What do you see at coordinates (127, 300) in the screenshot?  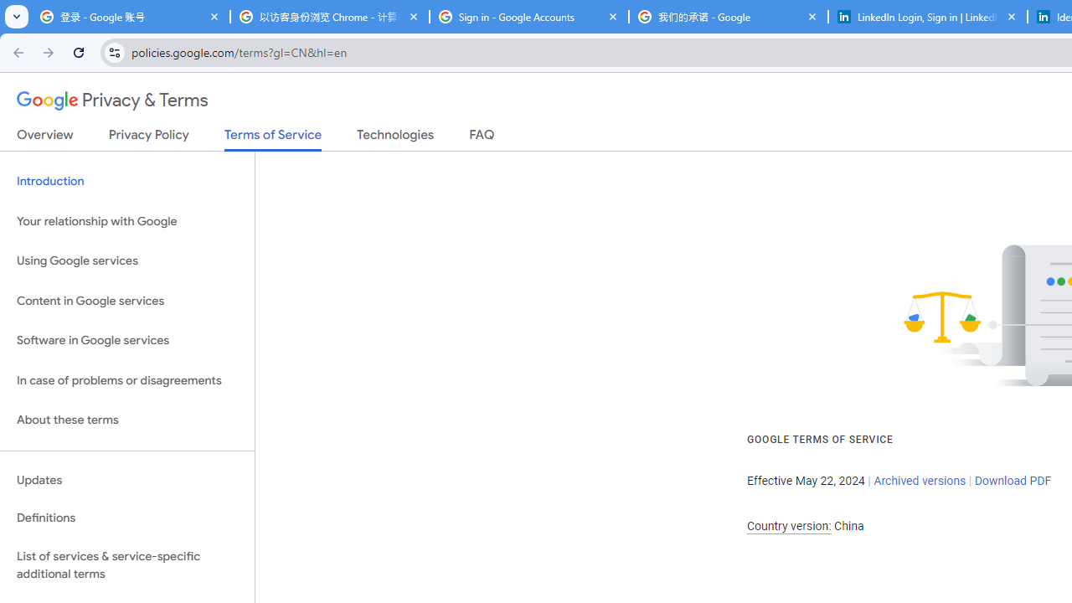 I see `Content in Google services` at bounding box center [127, 300].